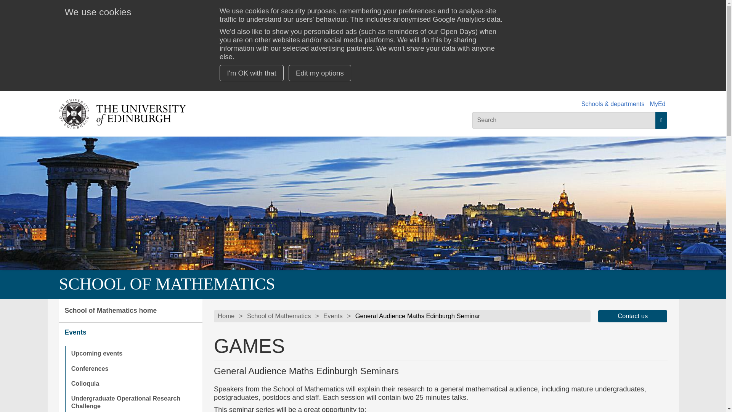 The height and width of the screenshot is (412, 732). I want to click on Events, so click(130, 332).